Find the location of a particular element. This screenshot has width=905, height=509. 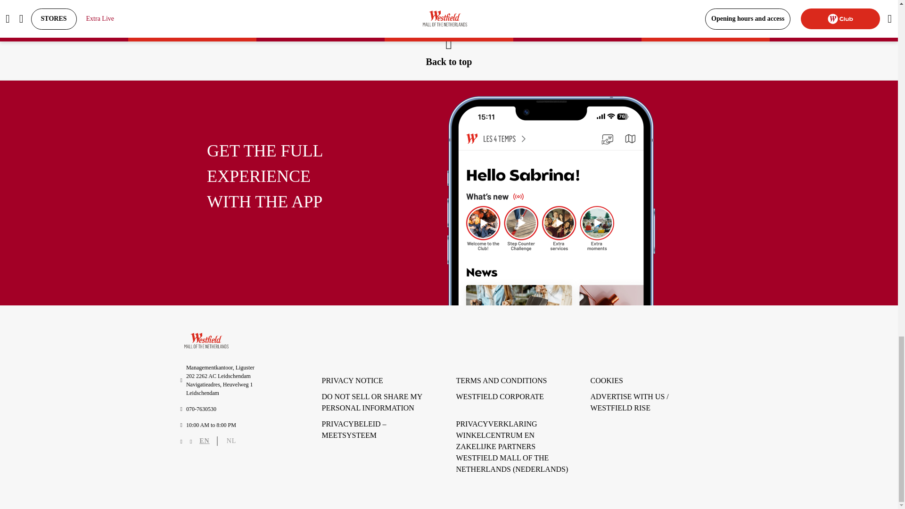

android app is located at coordinates (551, 201).